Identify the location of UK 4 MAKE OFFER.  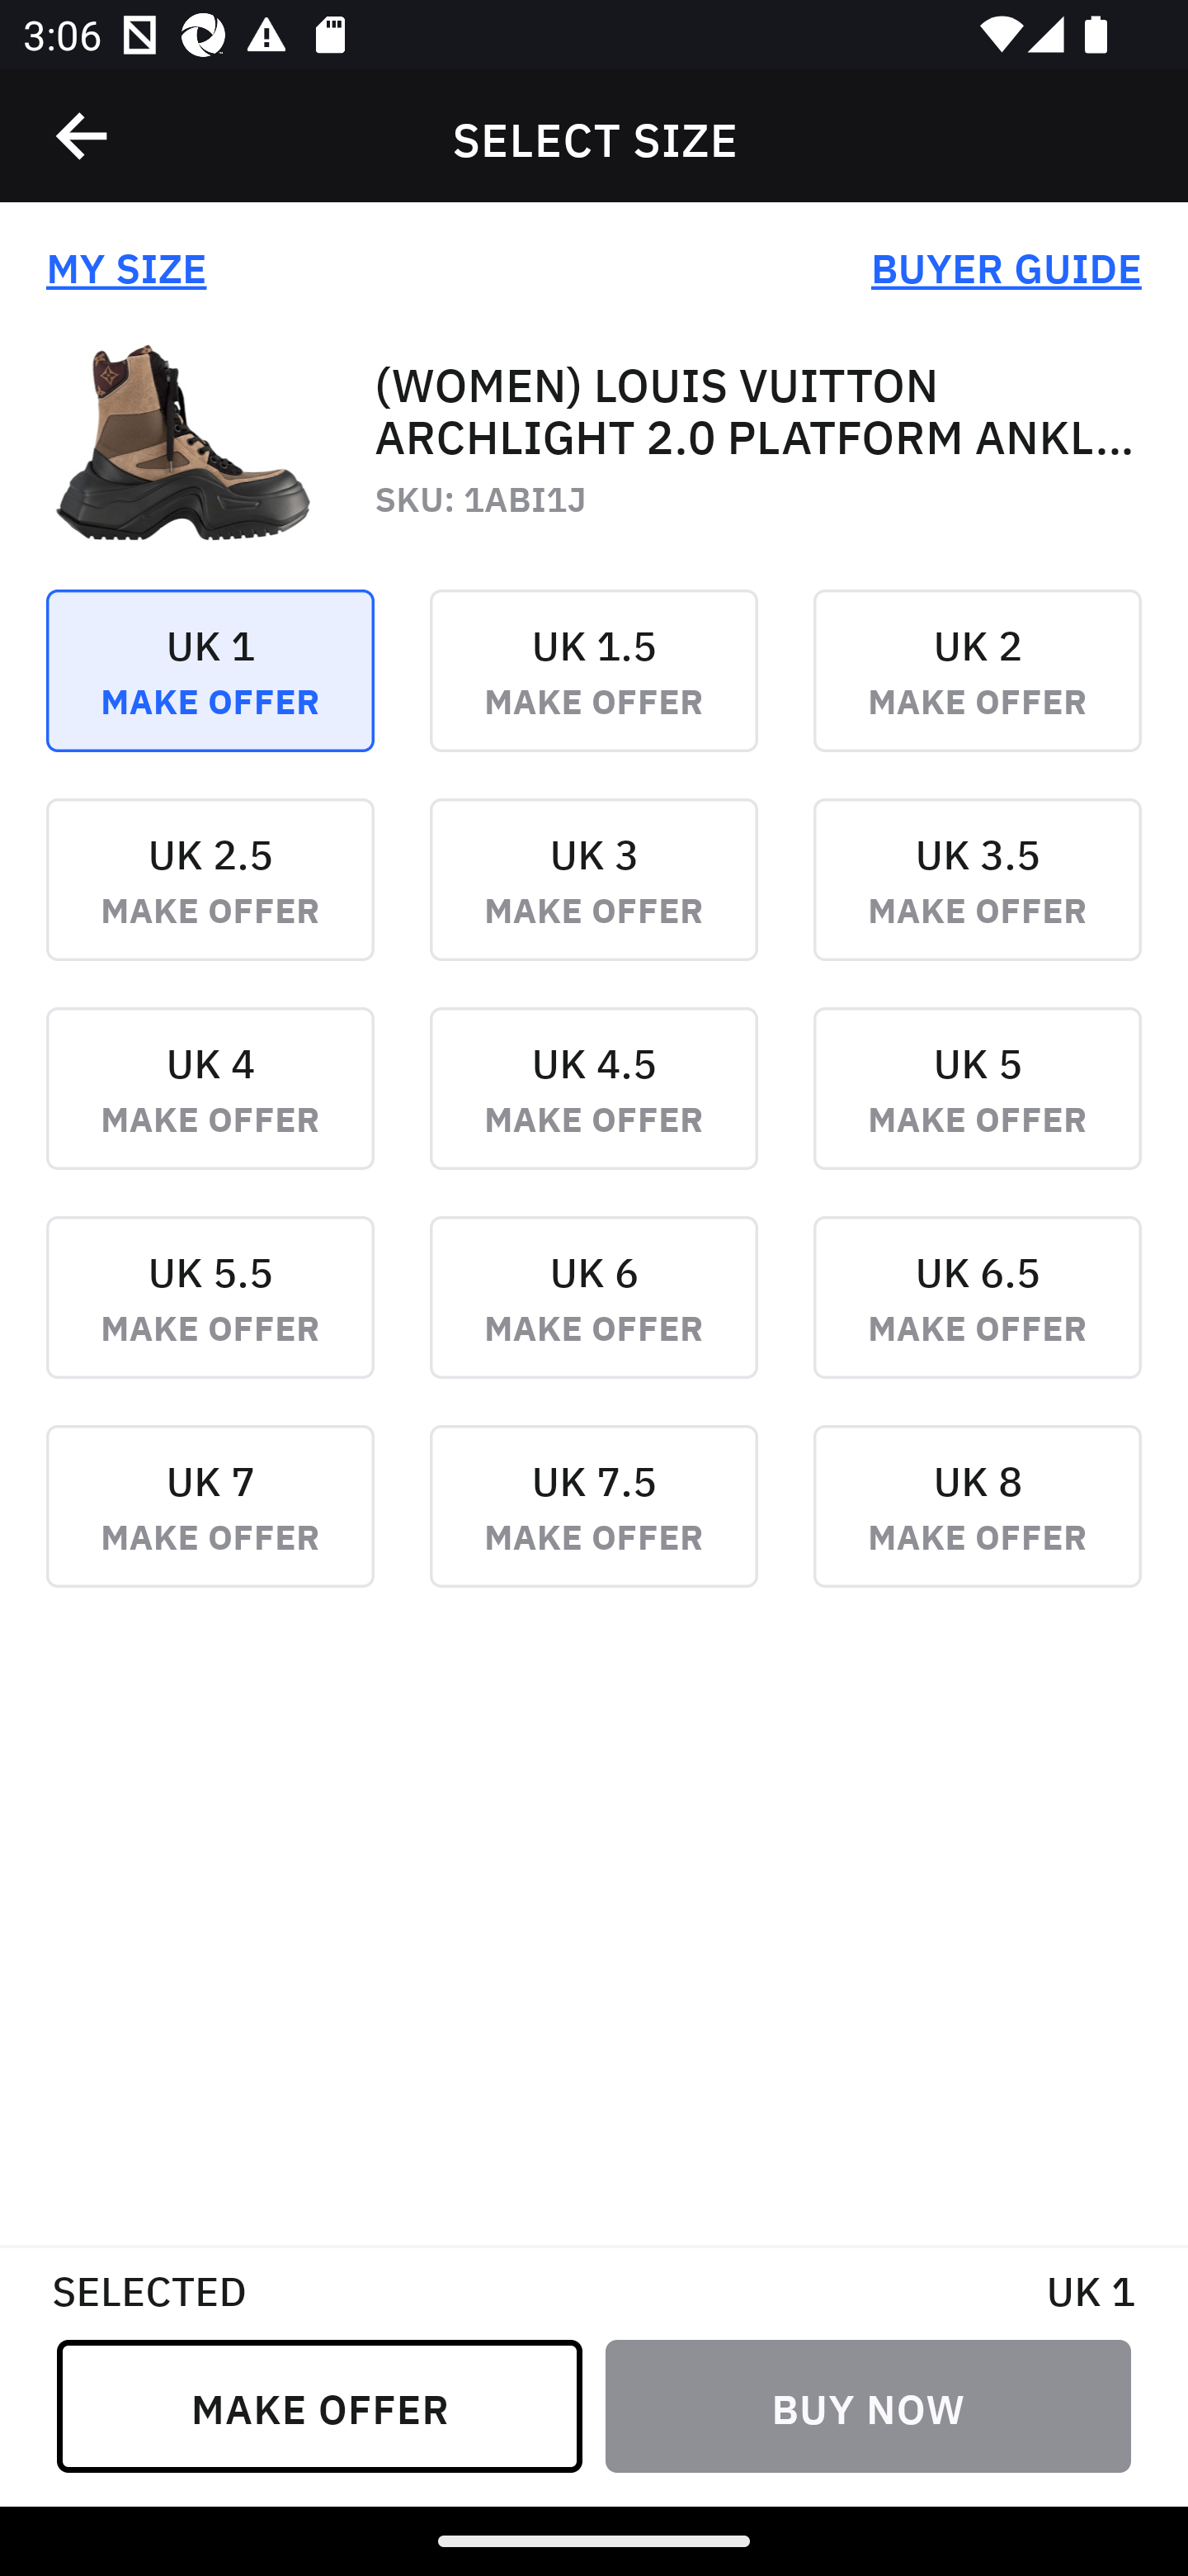
(210, 1111).